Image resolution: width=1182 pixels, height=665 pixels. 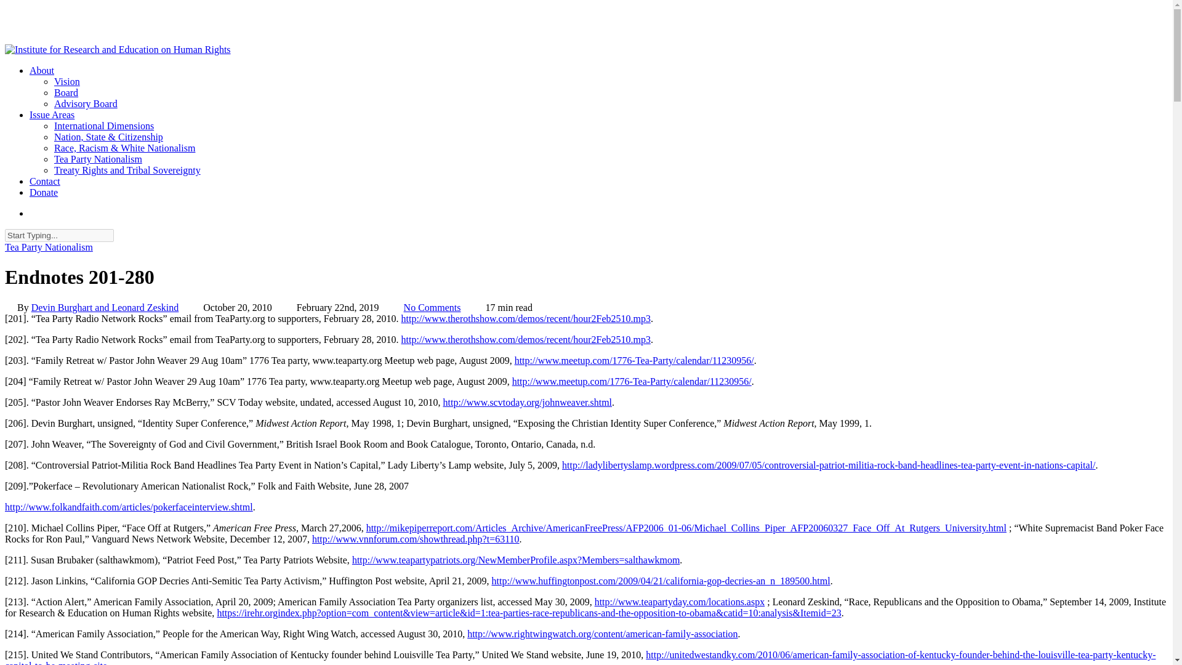 I want to click on Vision, so click(x=67, y=81).